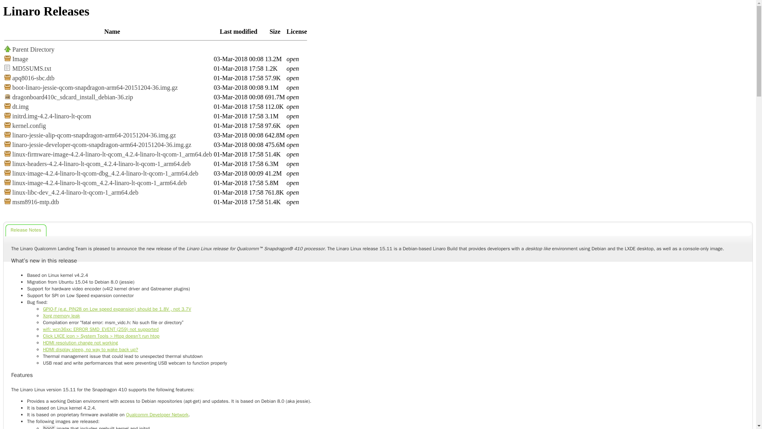 This screenshot has height=429, width=762. I want to click on Image, so click(20, 59).